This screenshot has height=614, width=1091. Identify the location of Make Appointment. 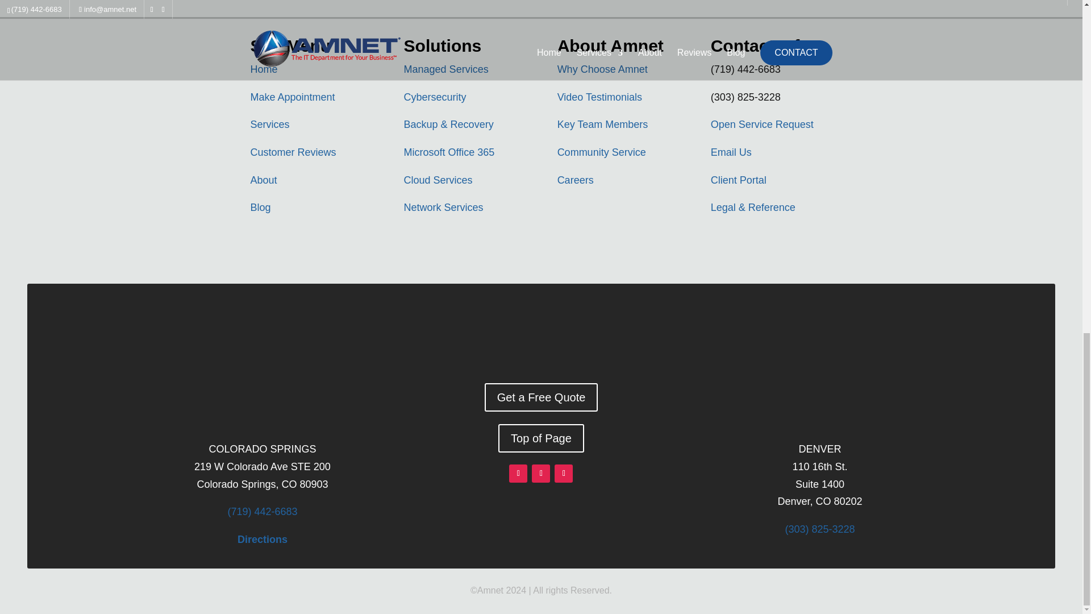
(292, 97).